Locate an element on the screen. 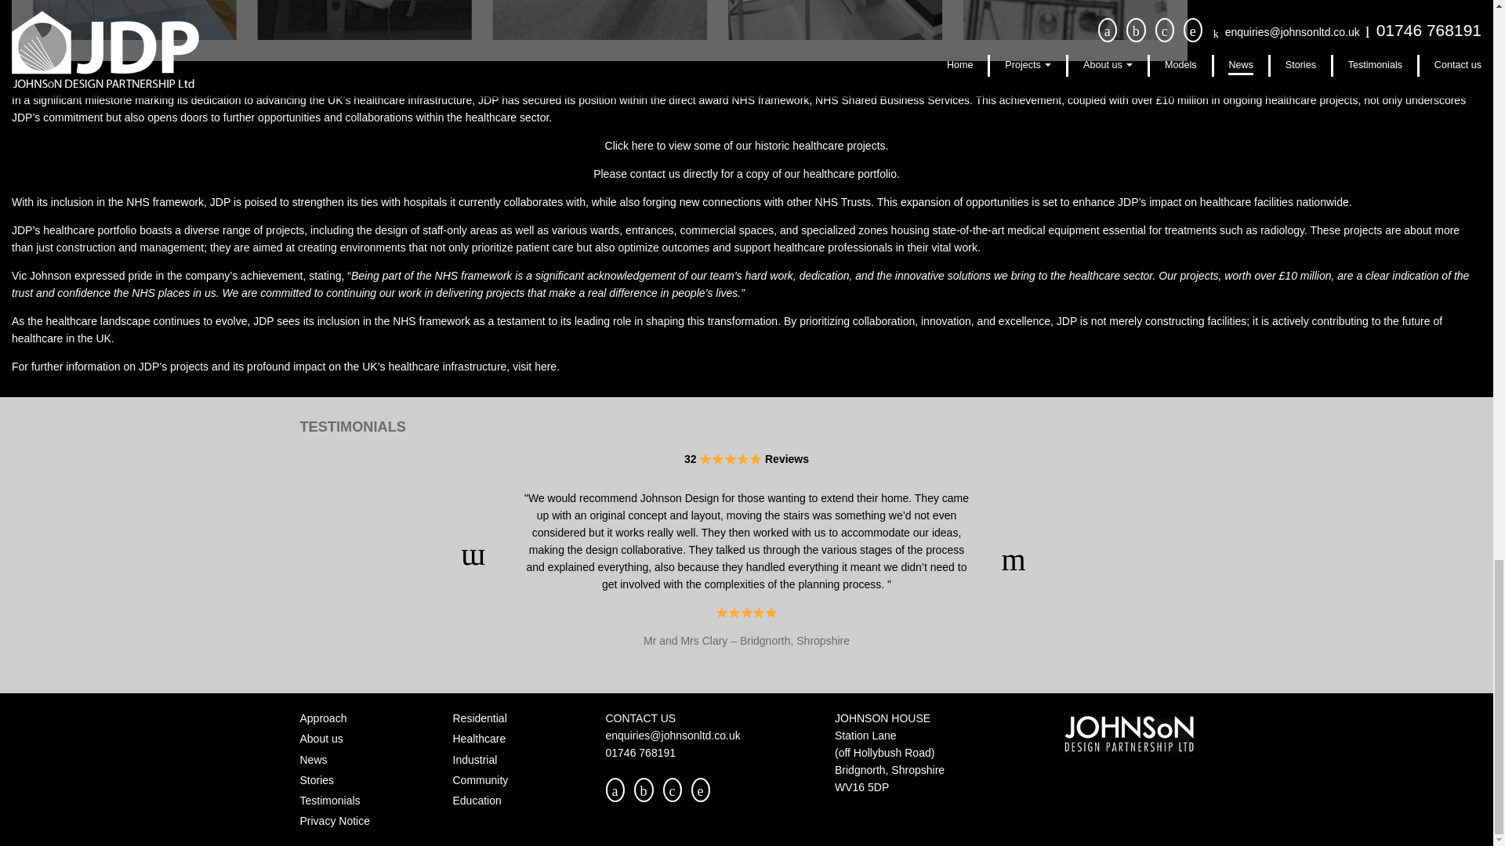 This screenshot has width=1505, height=846. Privacy Notice is located at coordinates (334, 821).